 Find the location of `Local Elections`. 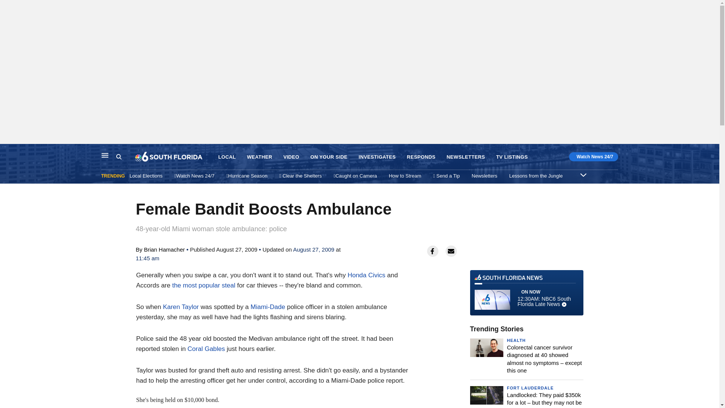

Local Elections is located at coordinates (146, 176).